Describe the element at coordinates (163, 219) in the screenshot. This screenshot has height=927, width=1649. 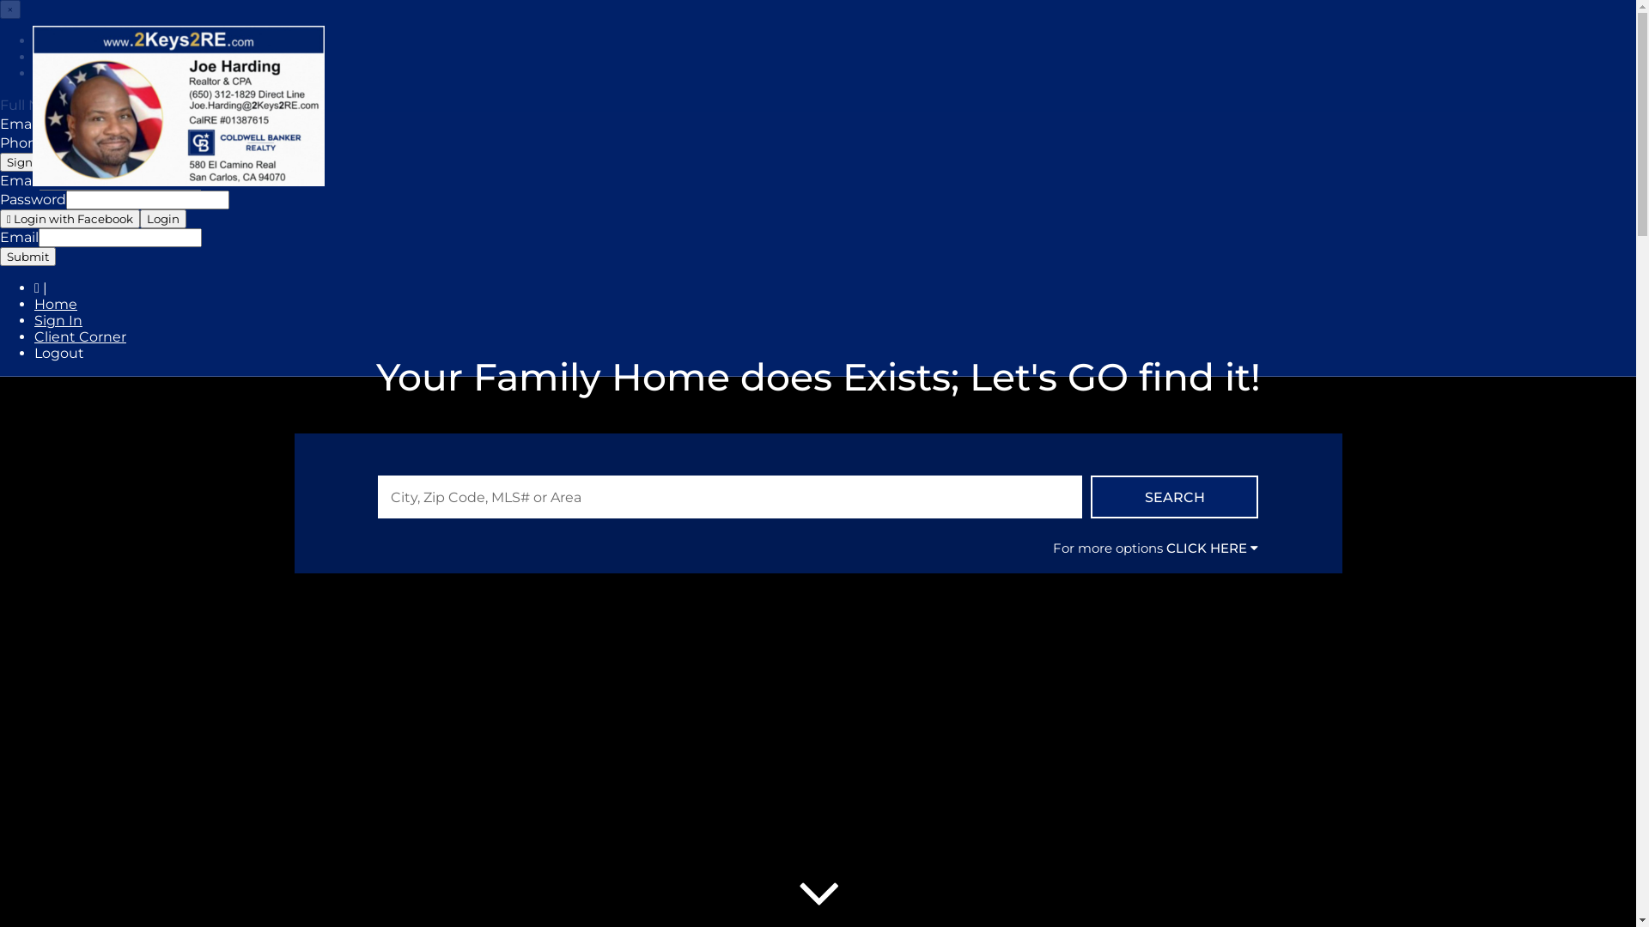
I see `Login` at that location.